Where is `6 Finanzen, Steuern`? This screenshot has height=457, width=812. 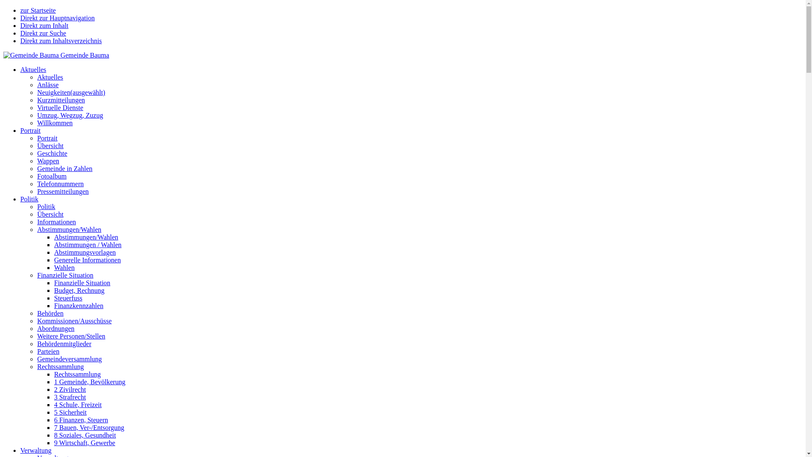 6 Finanzen, Steuern is located at coordinates (81, 420).